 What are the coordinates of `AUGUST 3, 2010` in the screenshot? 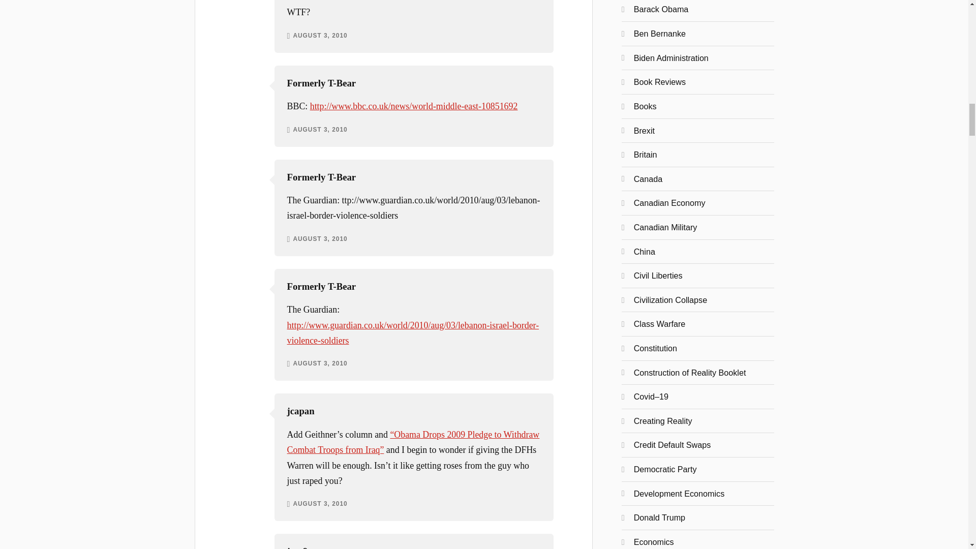 It's located at (320, 36).